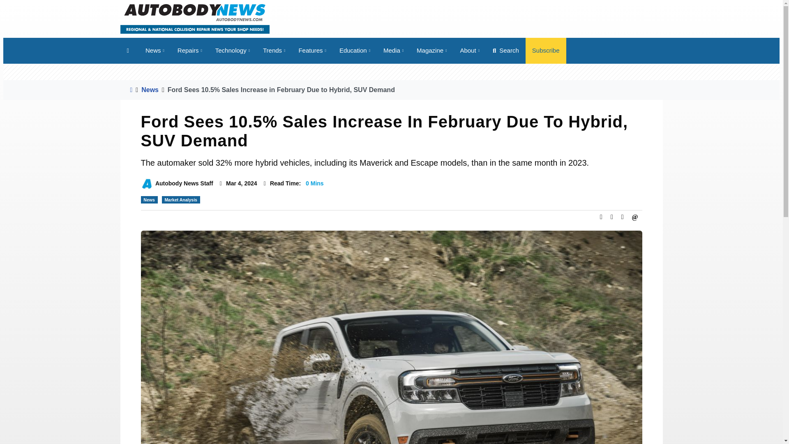 Image resolution: width=789 pixels, height=444 pixels. I want to click on Email This Article, so click(635, 217).